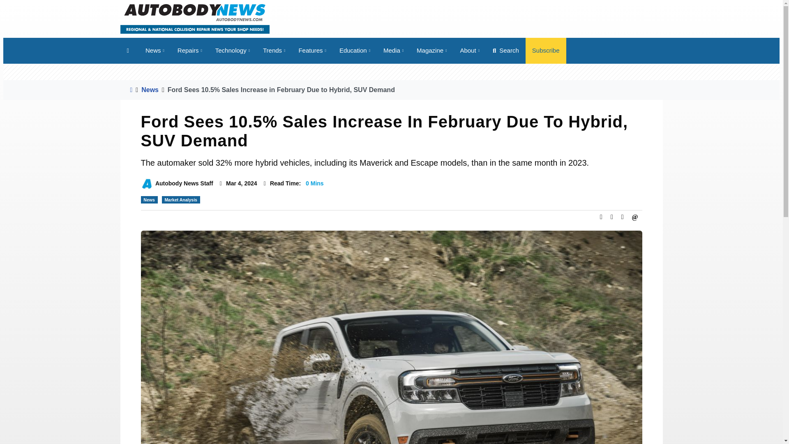 Image resolution: width=789 pixels, height=444 pixels. I want to click on Email This Article, so click(635, 217).